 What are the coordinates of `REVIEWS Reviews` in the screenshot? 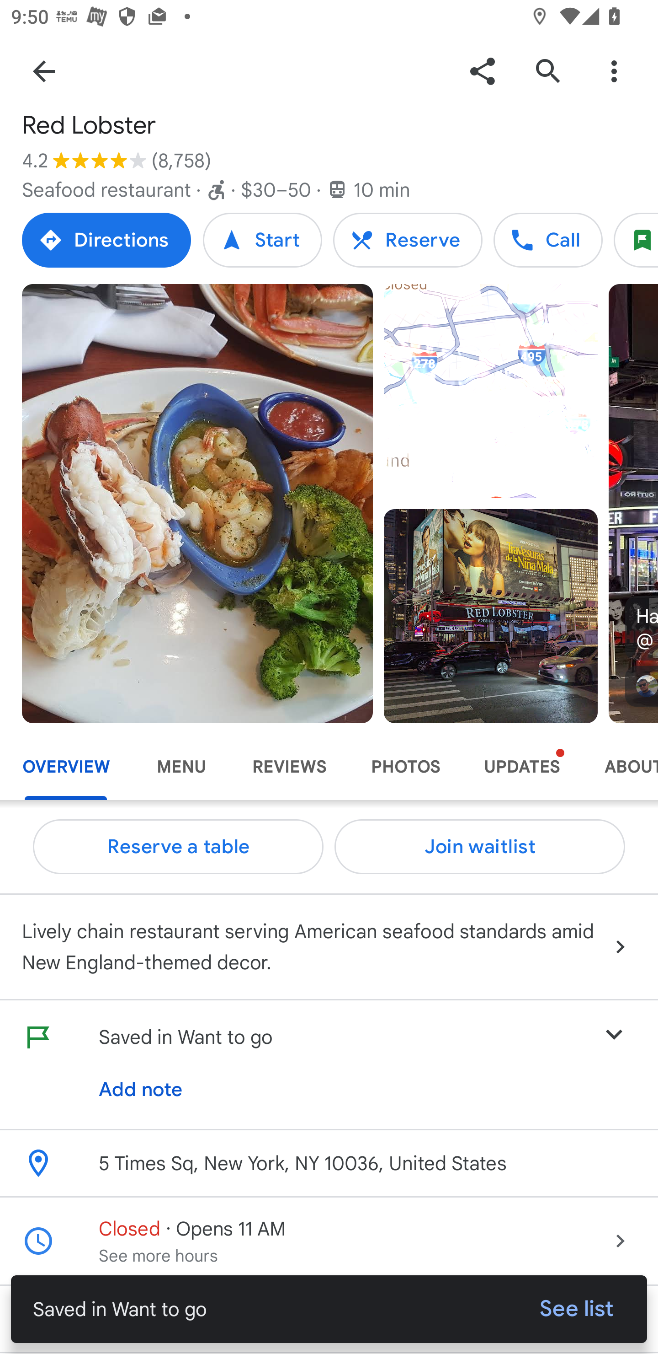 It's located at (289, 767).